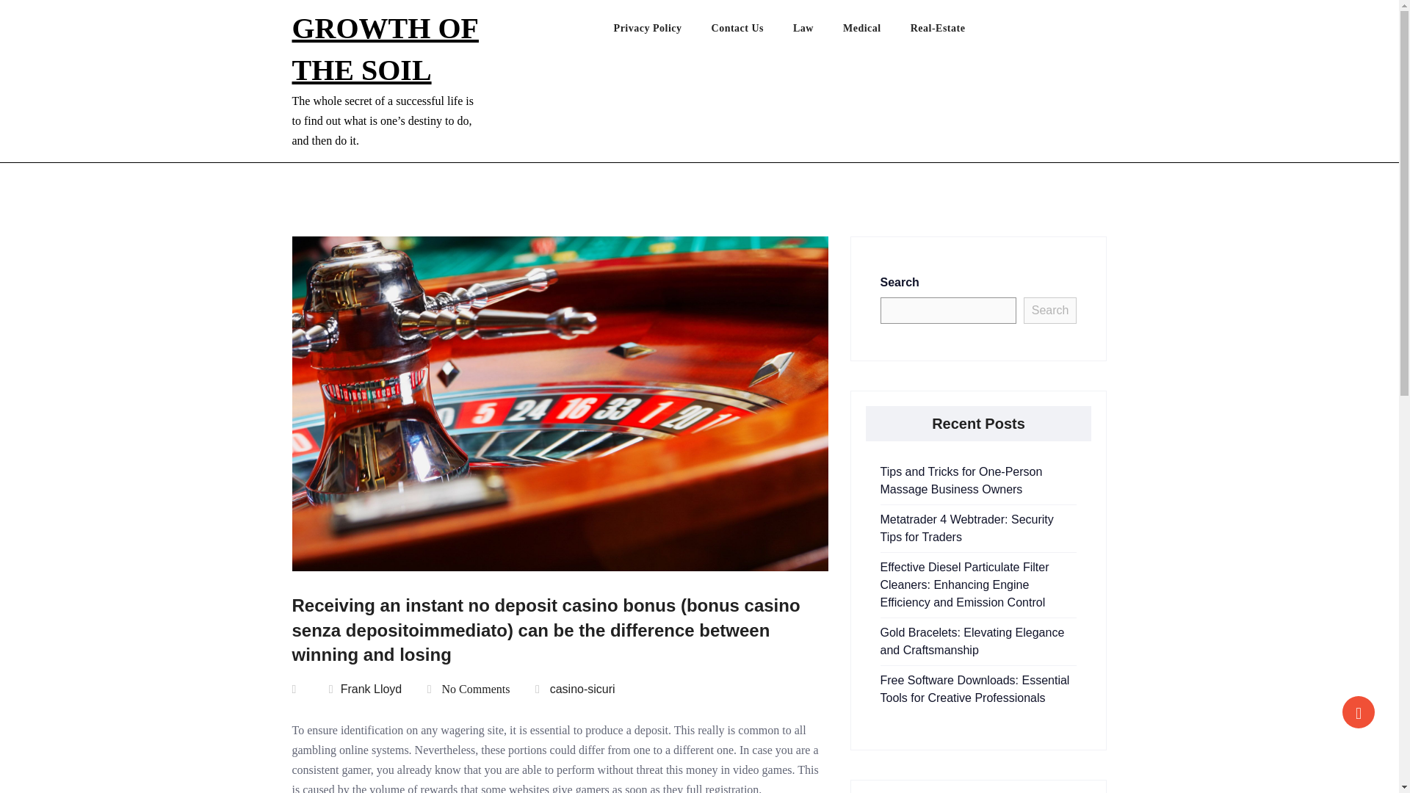 The image size is (1410, 793). I want to click on Tips and Tricks for One-Person Massage Business Owners, so click(961, 480).